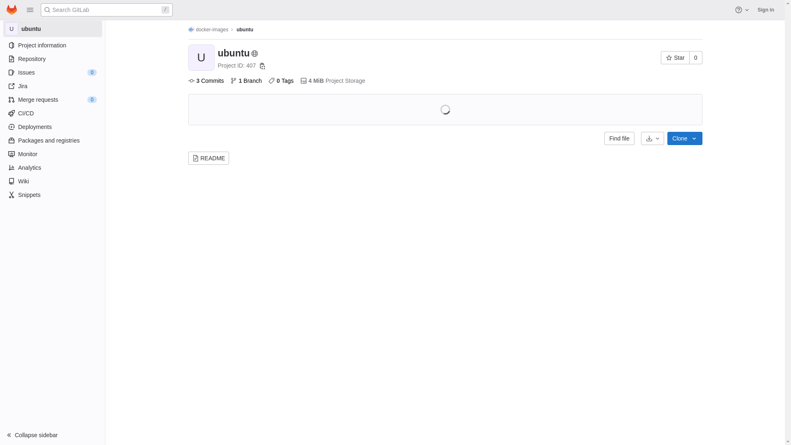 This screenshot has height=445, width=791. What do you see at coordinates (653, 138) in the screenshot?
I see `Select Archive Format` at bounding box center [653, 138].